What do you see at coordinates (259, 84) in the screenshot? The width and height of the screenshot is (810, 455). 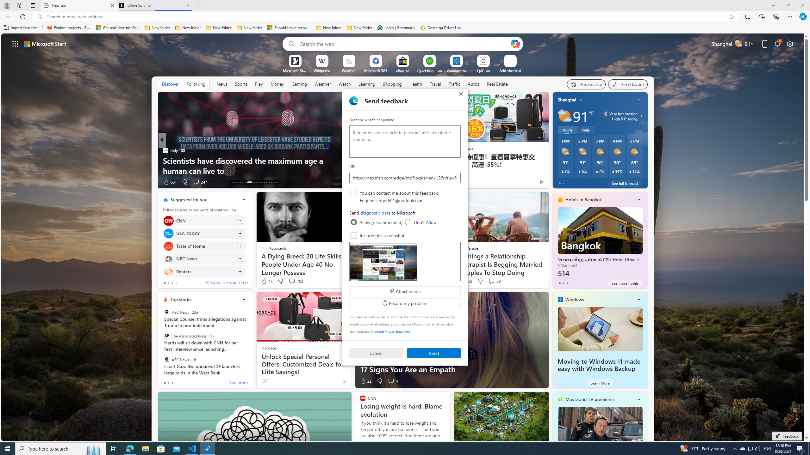 I see `AutomationID: tab-18` at bounding box center [259, 84].